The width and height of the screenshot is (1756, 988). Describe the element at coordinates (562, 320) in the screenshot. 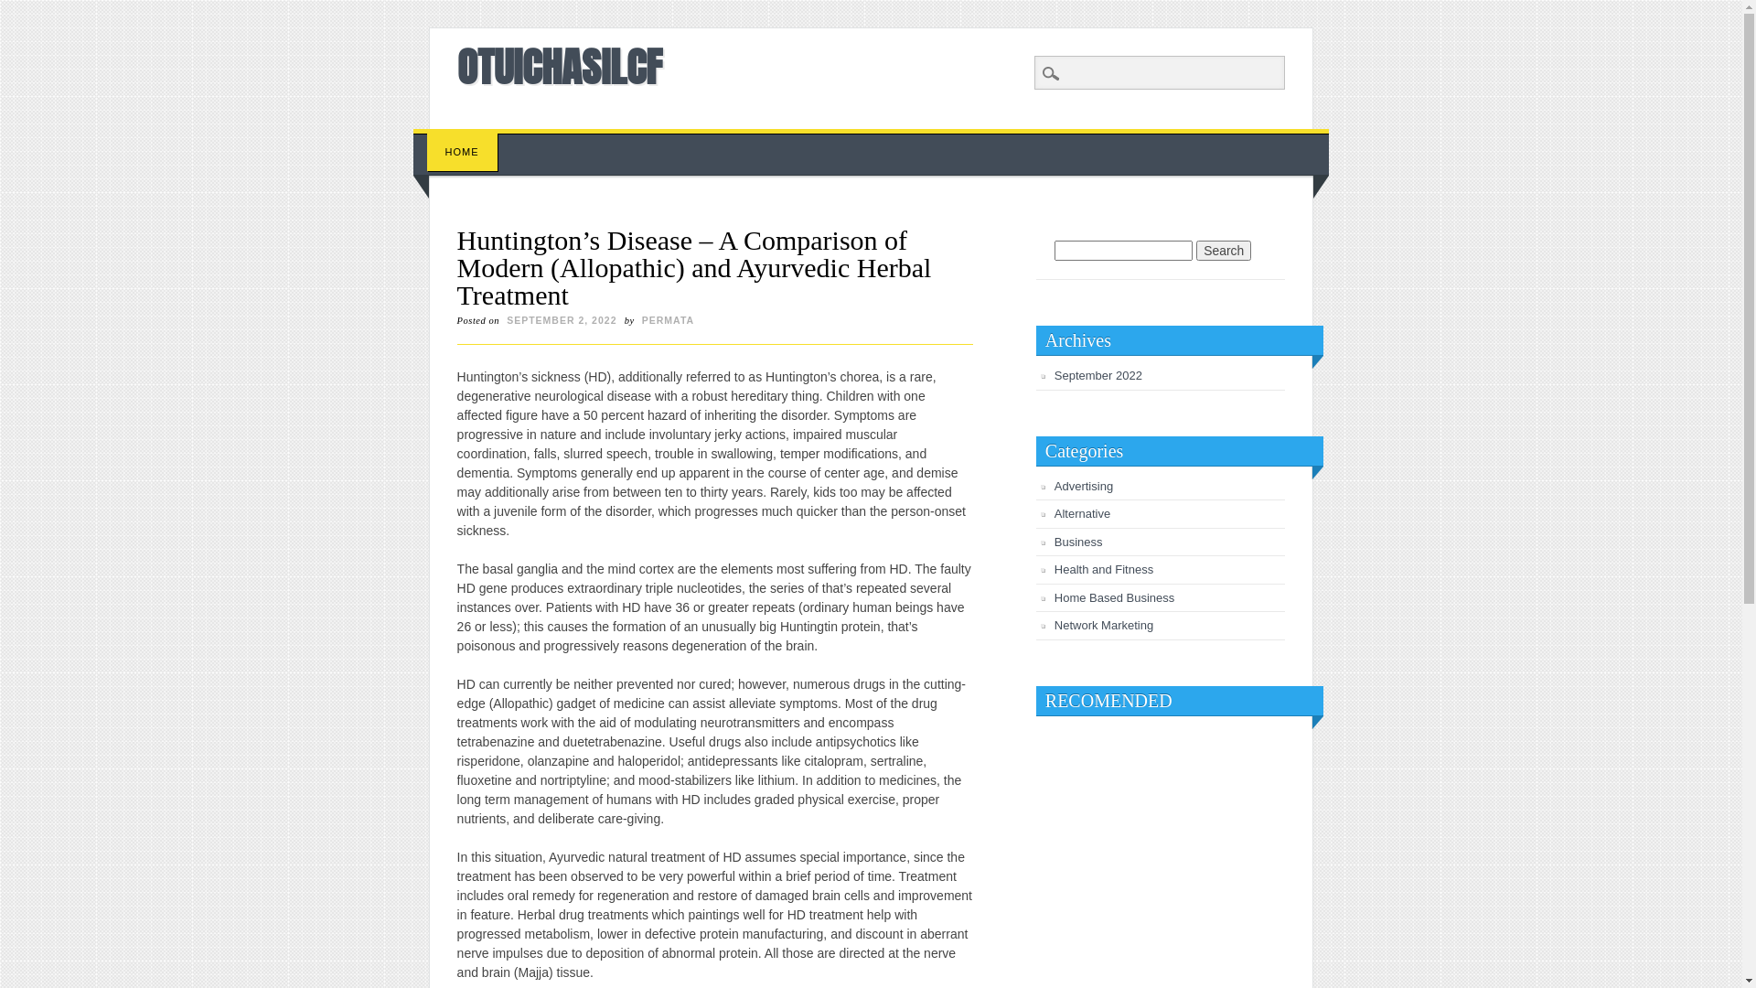

I see `SEPTEMBER 2, 2022` at that location.